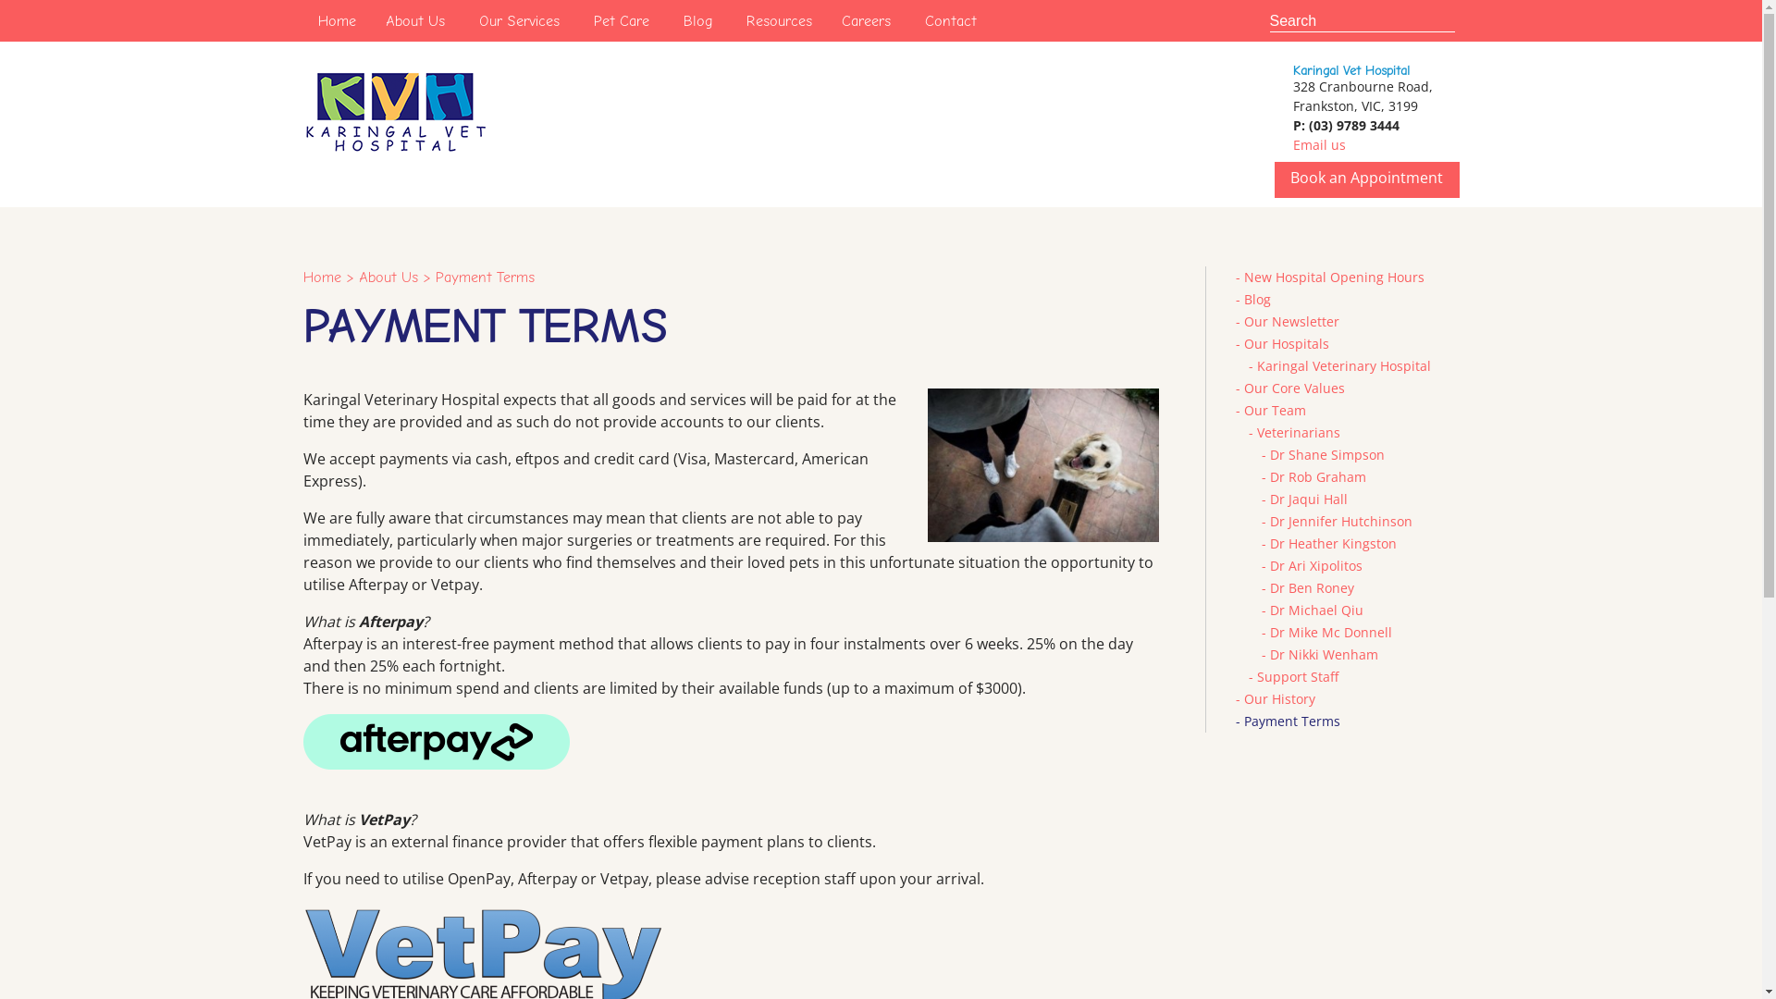  I want to click on Support Staff, so click(1297, 677).